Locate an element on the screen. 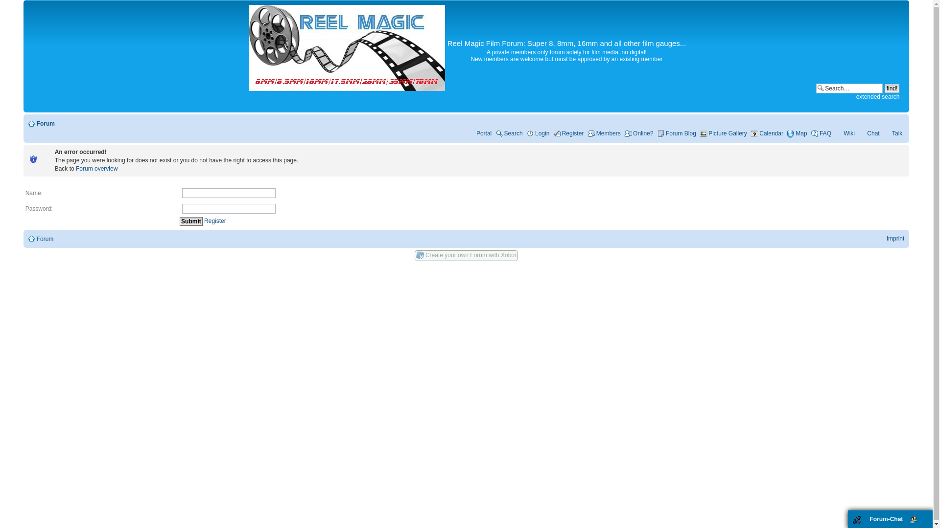  find! is located at coordinates (892, 88).